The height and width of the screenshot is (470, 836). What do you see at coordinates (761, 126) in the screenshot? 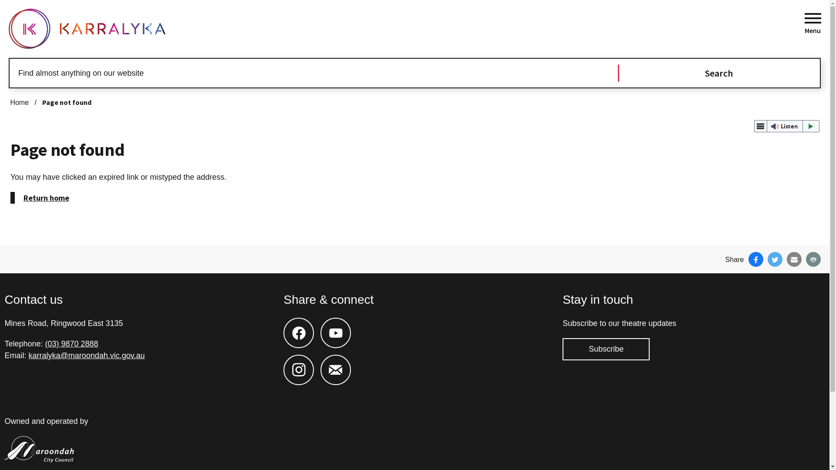
I see `webReader menu` at bounding box center [761, 126].